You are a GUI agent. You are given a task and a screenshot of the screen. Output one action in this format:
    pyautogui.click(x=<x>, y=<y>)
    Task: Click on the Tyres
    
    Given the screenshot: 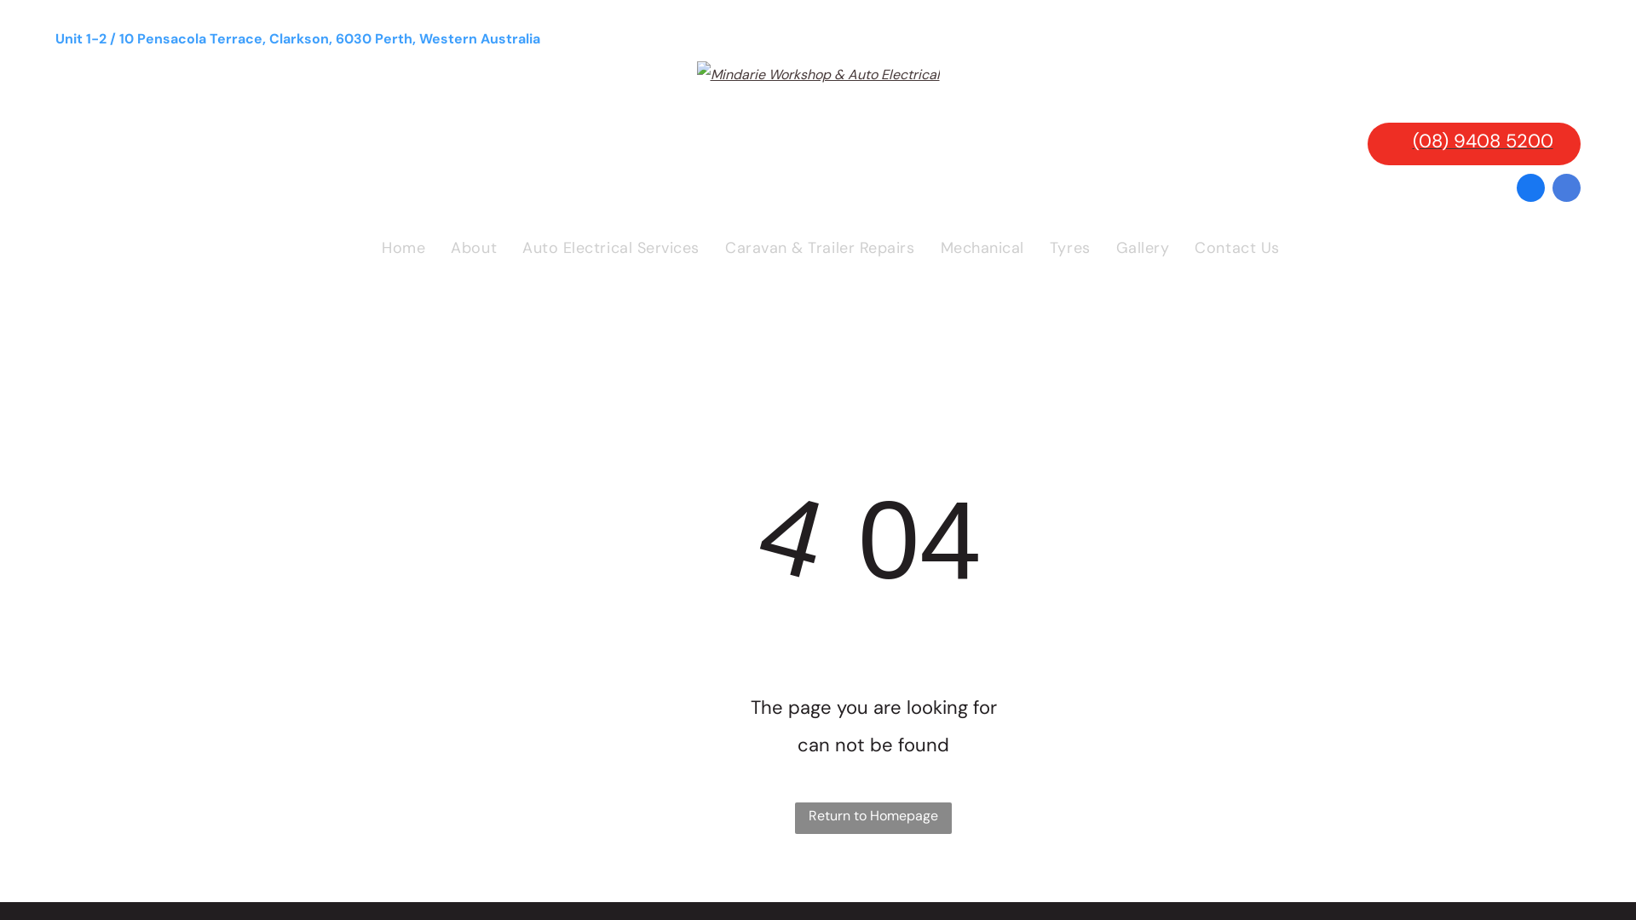 What is the action you would take?
    pyautogui.click(x=1070, y=247)
    